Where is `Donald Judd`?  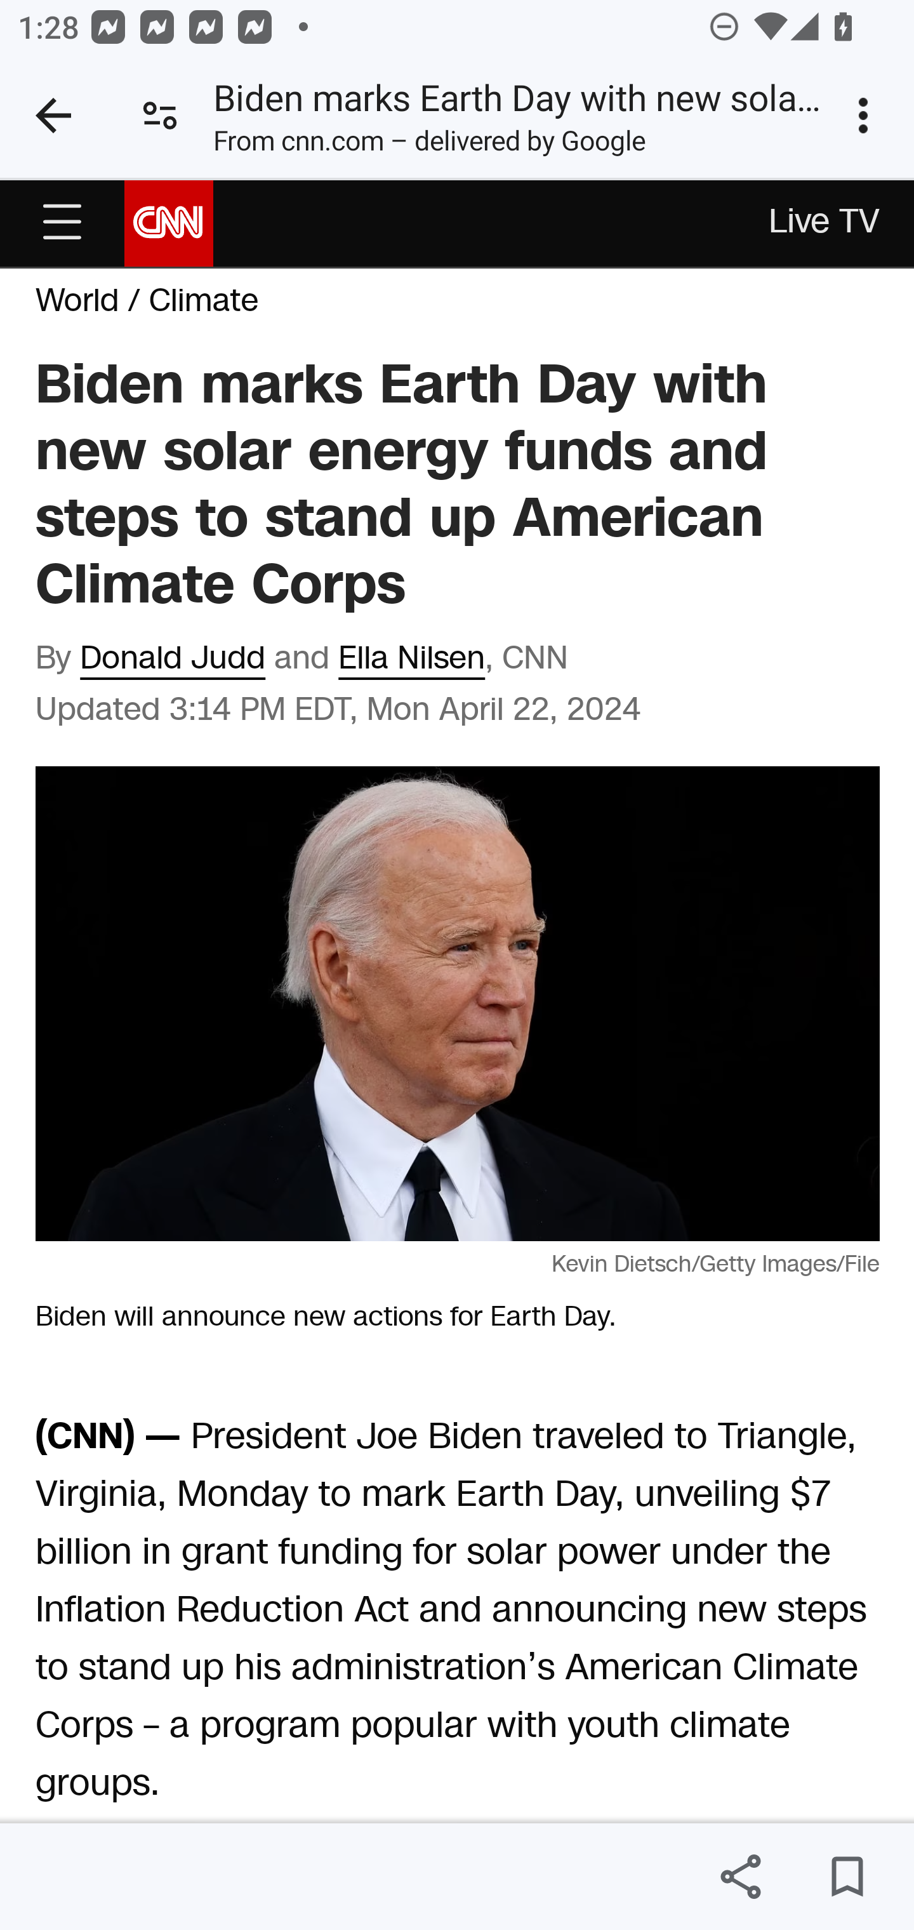 Donald Judd is located at coordinates (173, 659).